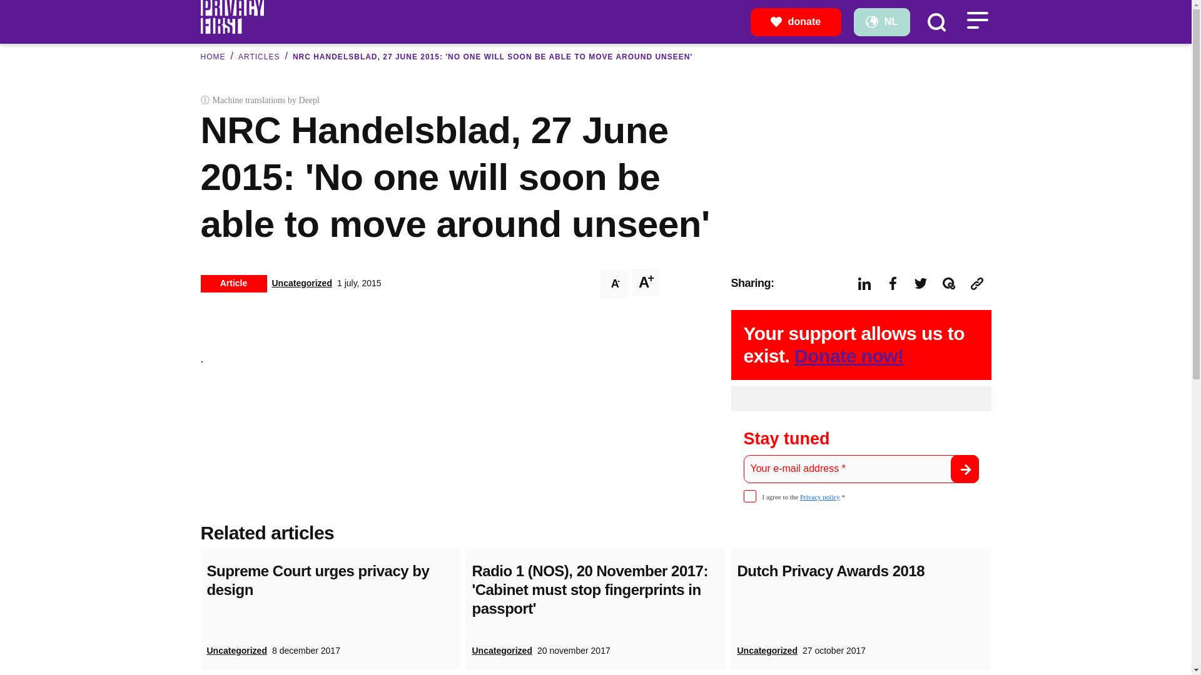  I want to click on ARTICLES, so click(259, 57).